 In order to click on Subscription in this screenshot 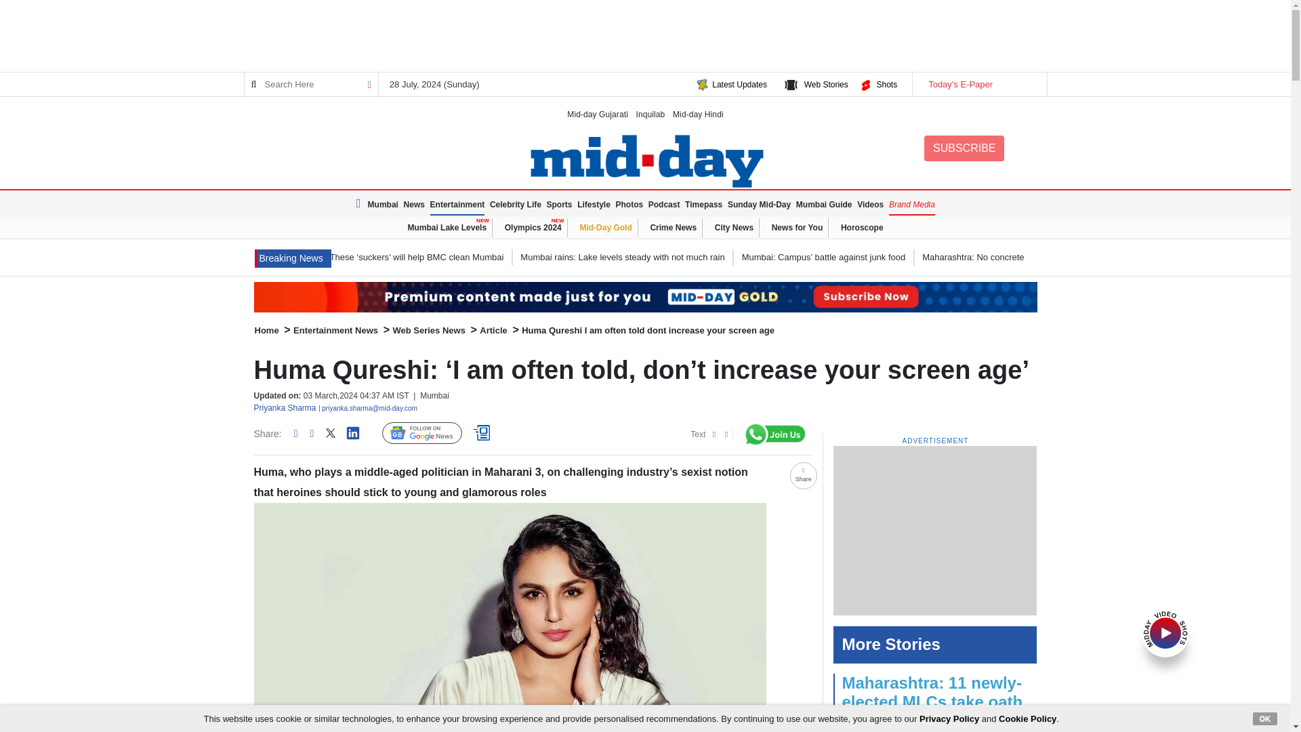, I will do `click(645, 297)`.